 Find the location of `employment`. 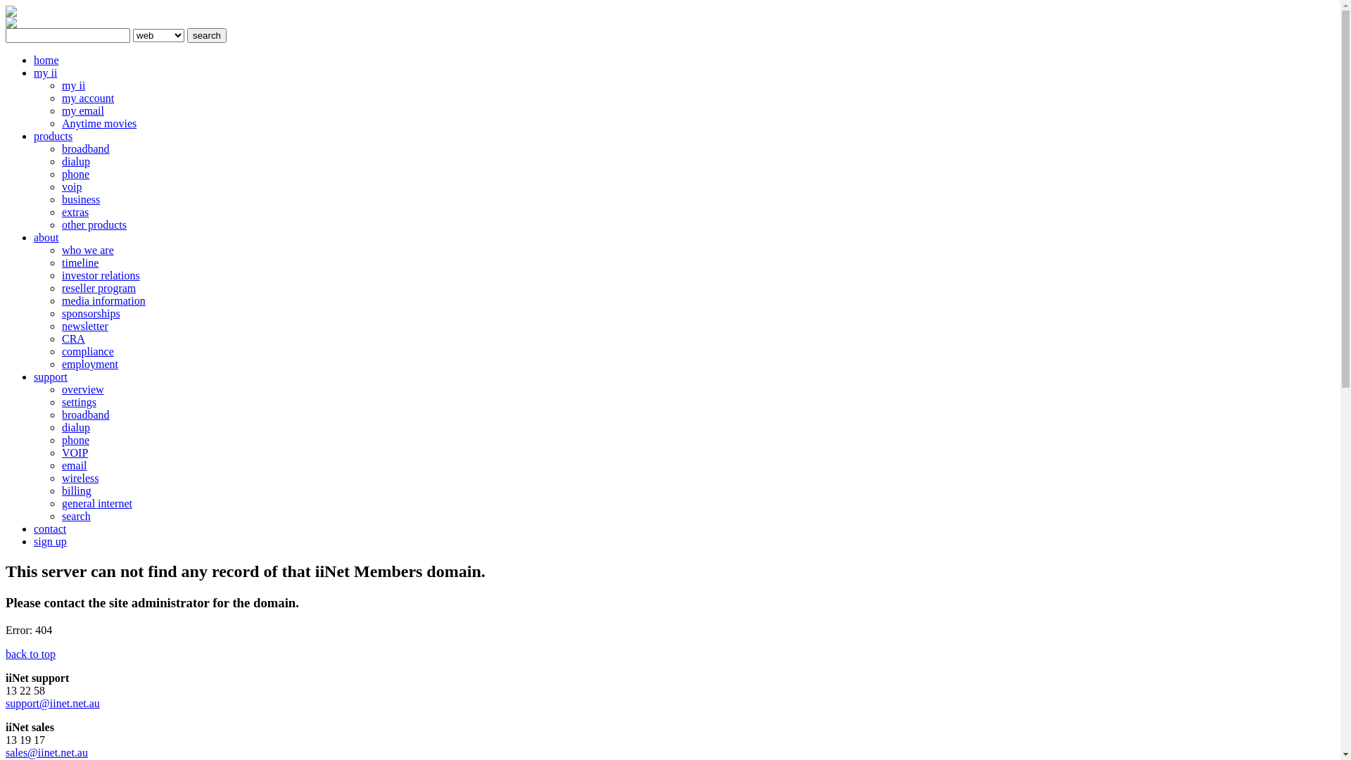

employment is located at coordinates (90, 364).